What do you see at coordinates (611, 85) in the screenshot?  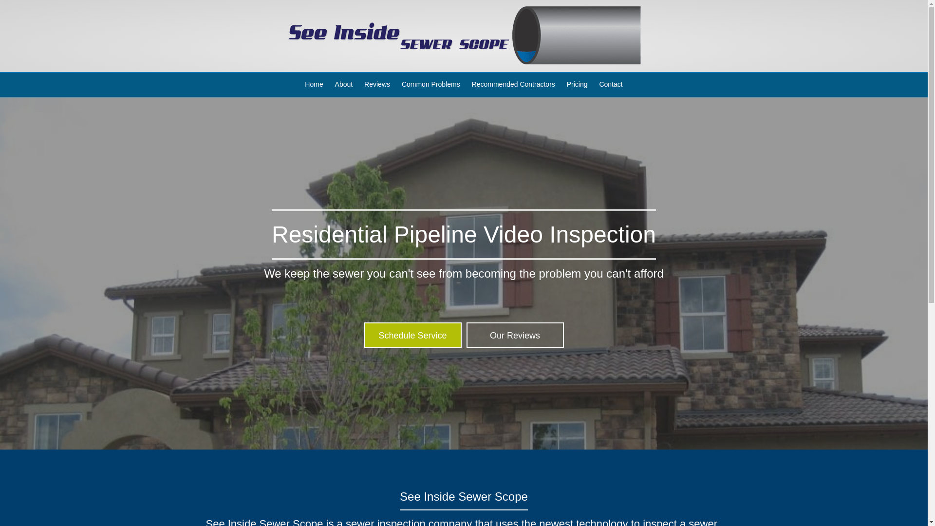 I see `Contact` at bounding box center [611, 85].